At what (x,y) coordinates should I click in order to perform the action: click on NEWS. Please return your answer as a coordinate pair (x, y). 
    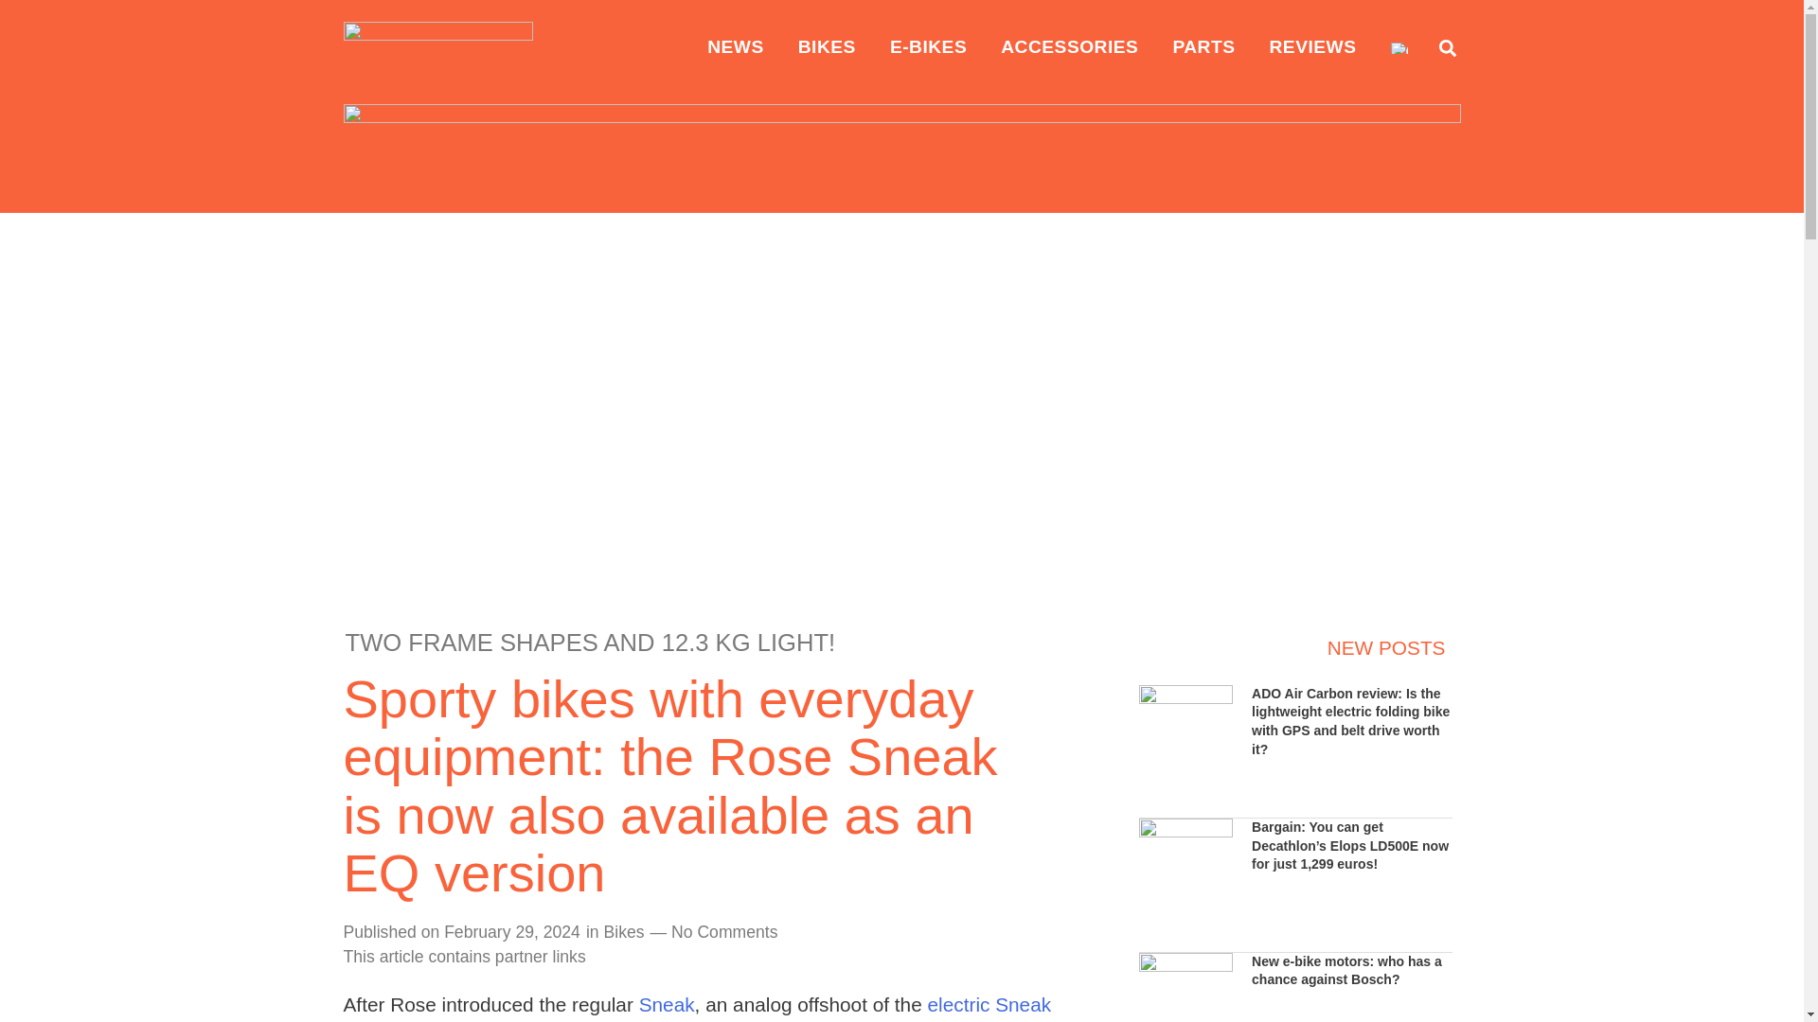
    Looking at the image, I should click on (736, 47).